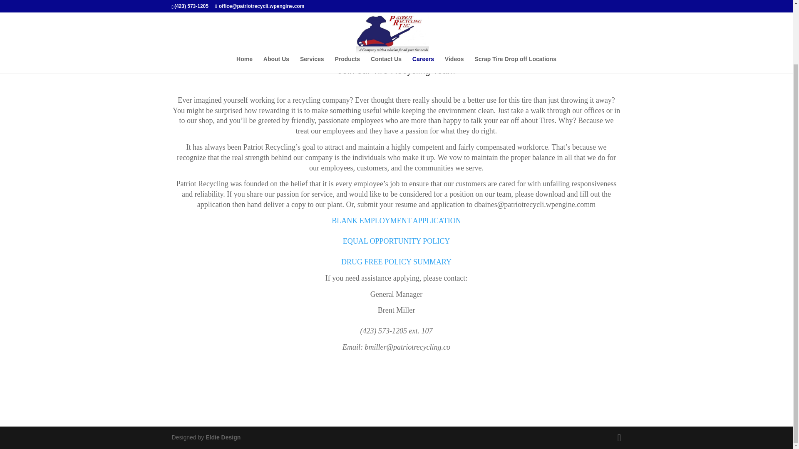 The width and height of the screenshot is (799, 449). I want to click on Eldie Design, so click(223, 437).